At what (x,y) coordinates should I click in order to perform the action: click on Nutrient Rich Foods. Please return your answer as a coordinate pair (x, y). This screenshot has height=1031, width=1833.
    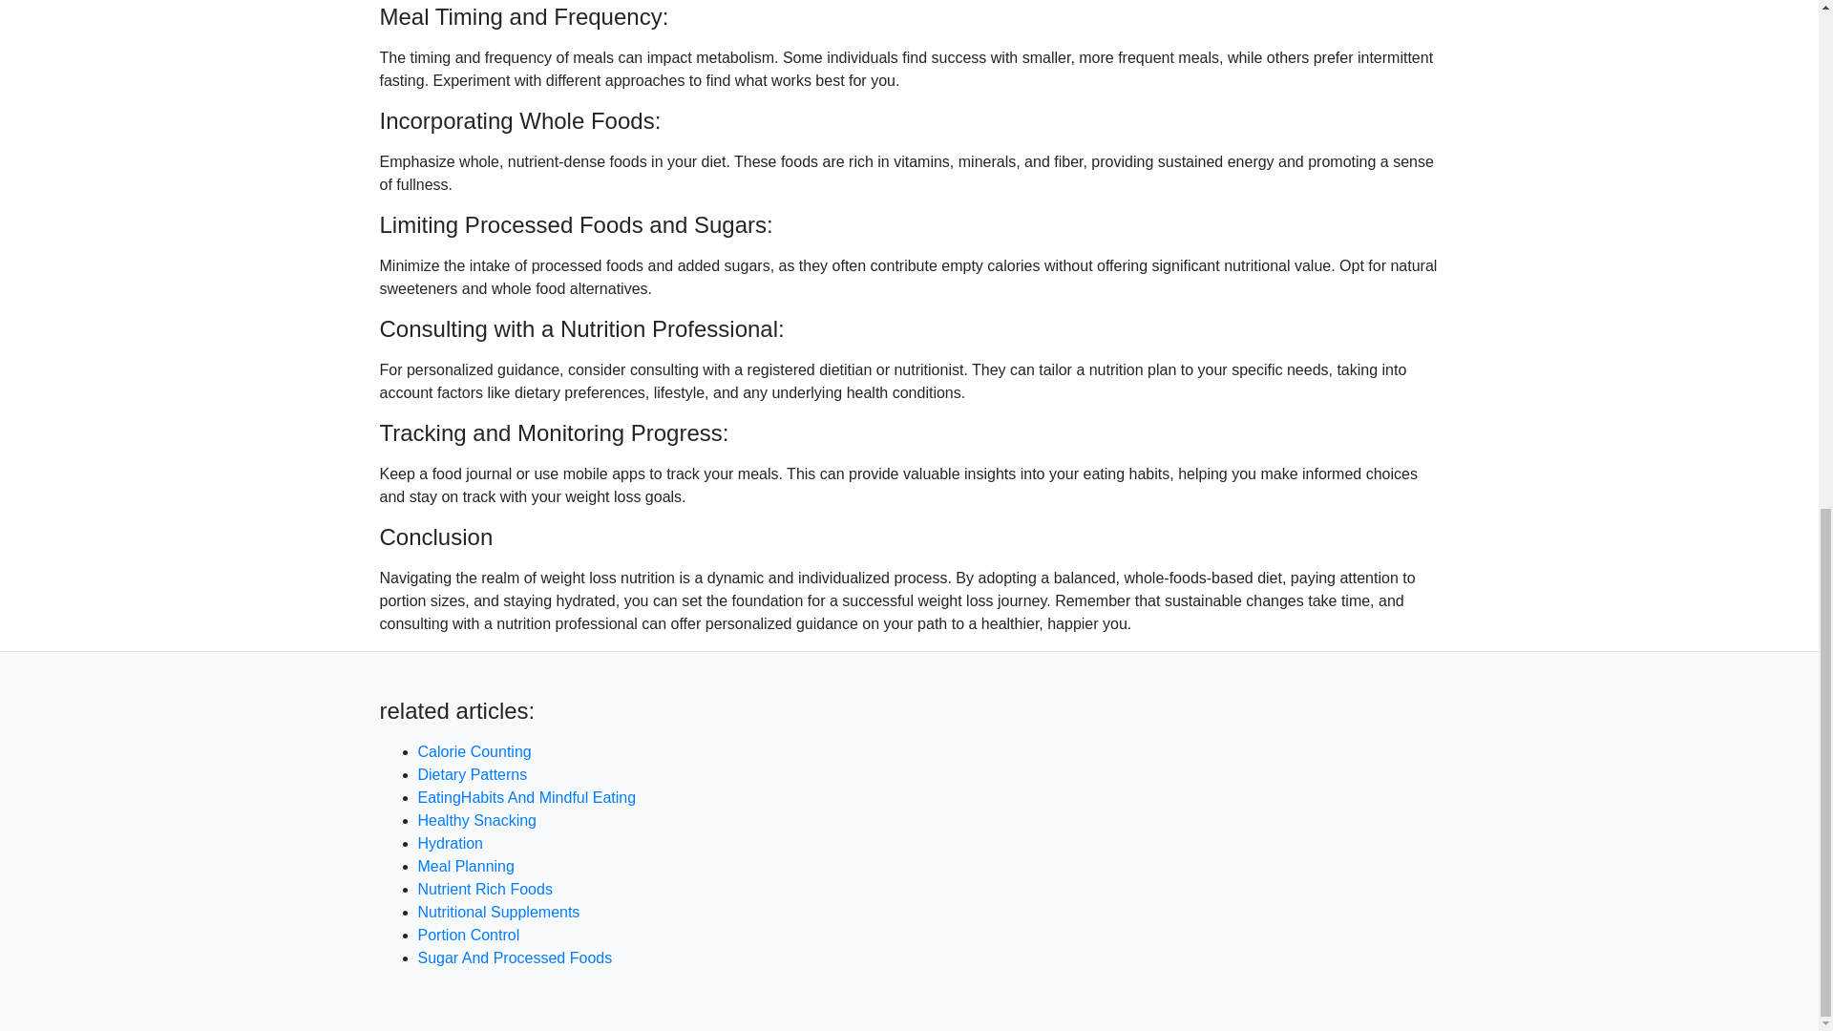
    Looking at the image, I should click on (485, 889).